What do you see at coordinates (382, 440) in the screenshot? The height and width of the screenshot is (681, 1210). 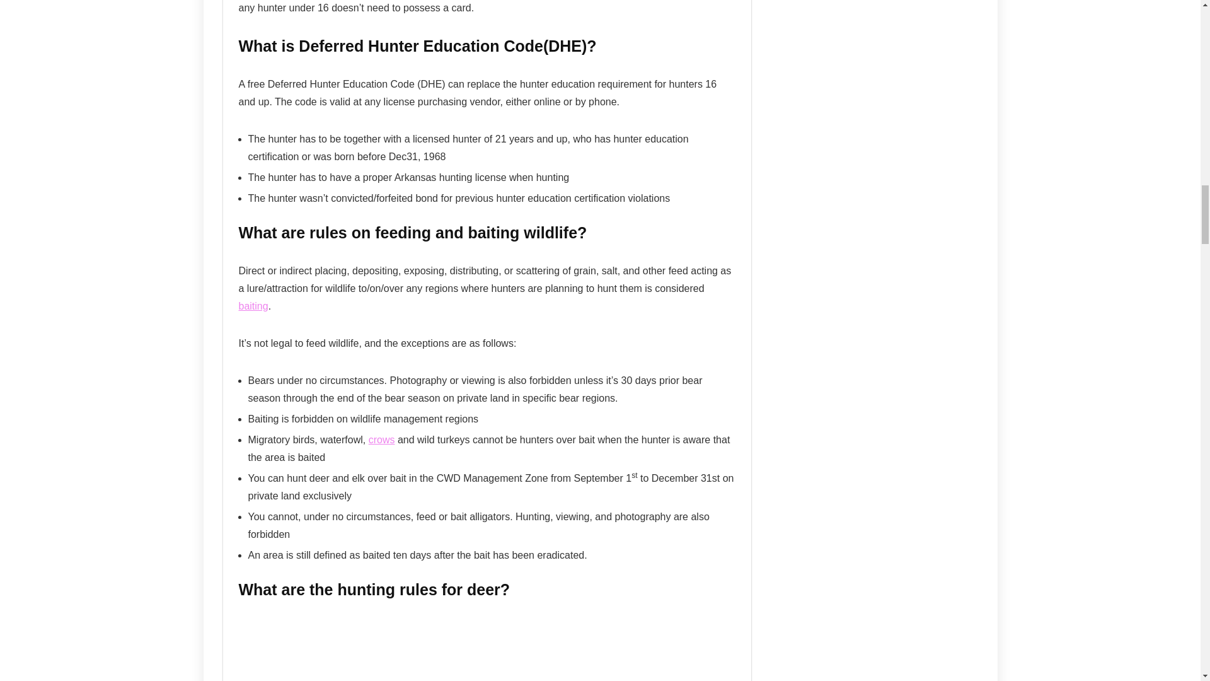 I see `crows` at bounding box center [382, 440].